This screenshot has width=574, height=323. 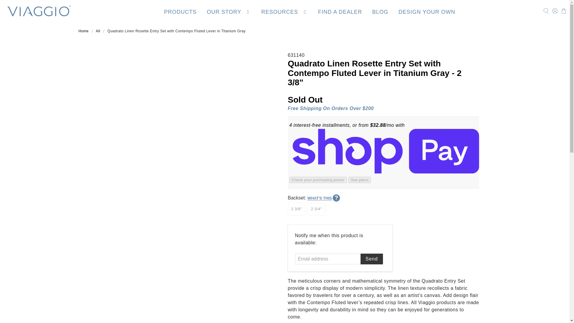 What do you see at coordinates (427, 11) in the screenshot?
I see `DESIGN YOUR OWN` at bounding box center [427, 11].